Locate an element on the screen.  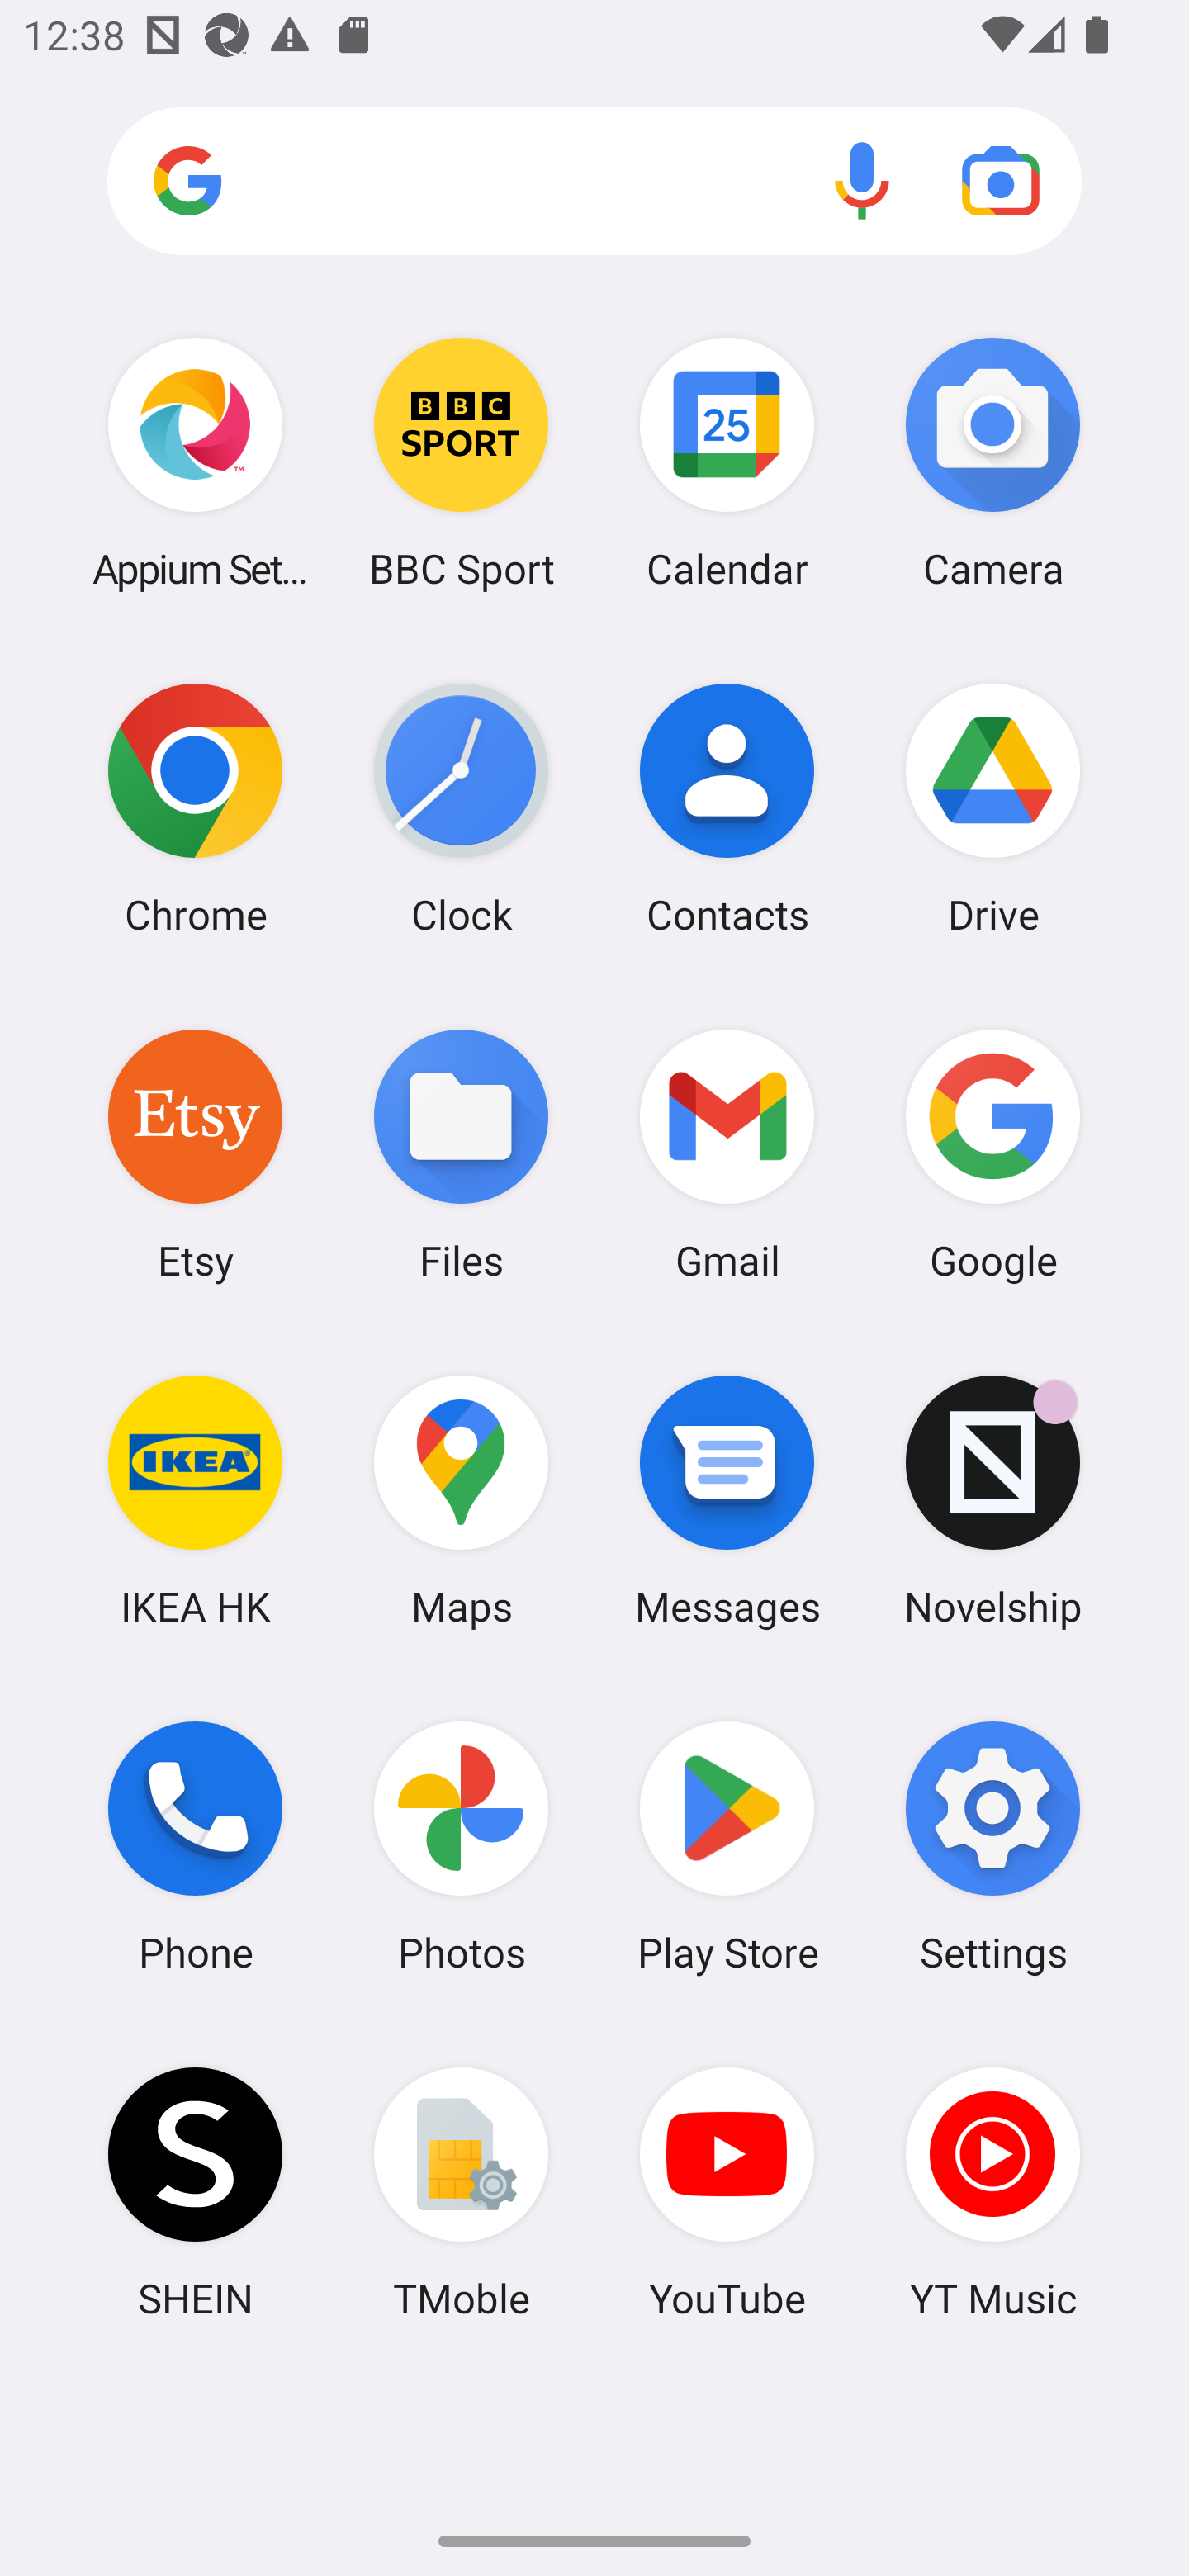
Play Store is located at coordinates (727, 1847).